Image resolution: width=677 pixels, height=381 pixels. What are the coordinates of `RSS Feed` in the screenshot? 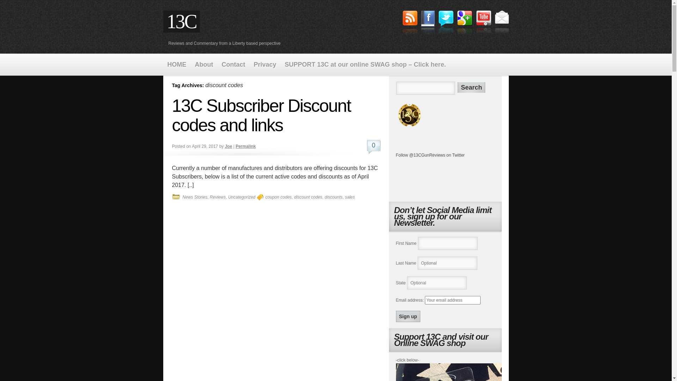 It's located at (410, 24).